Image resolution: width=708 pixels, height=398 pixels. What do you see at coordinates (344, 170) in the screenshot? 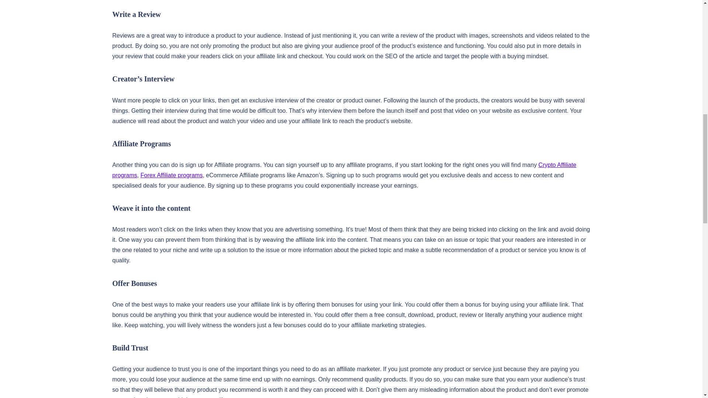
I see `Crypto Affiliate programs` at bounding box center [344, 170].